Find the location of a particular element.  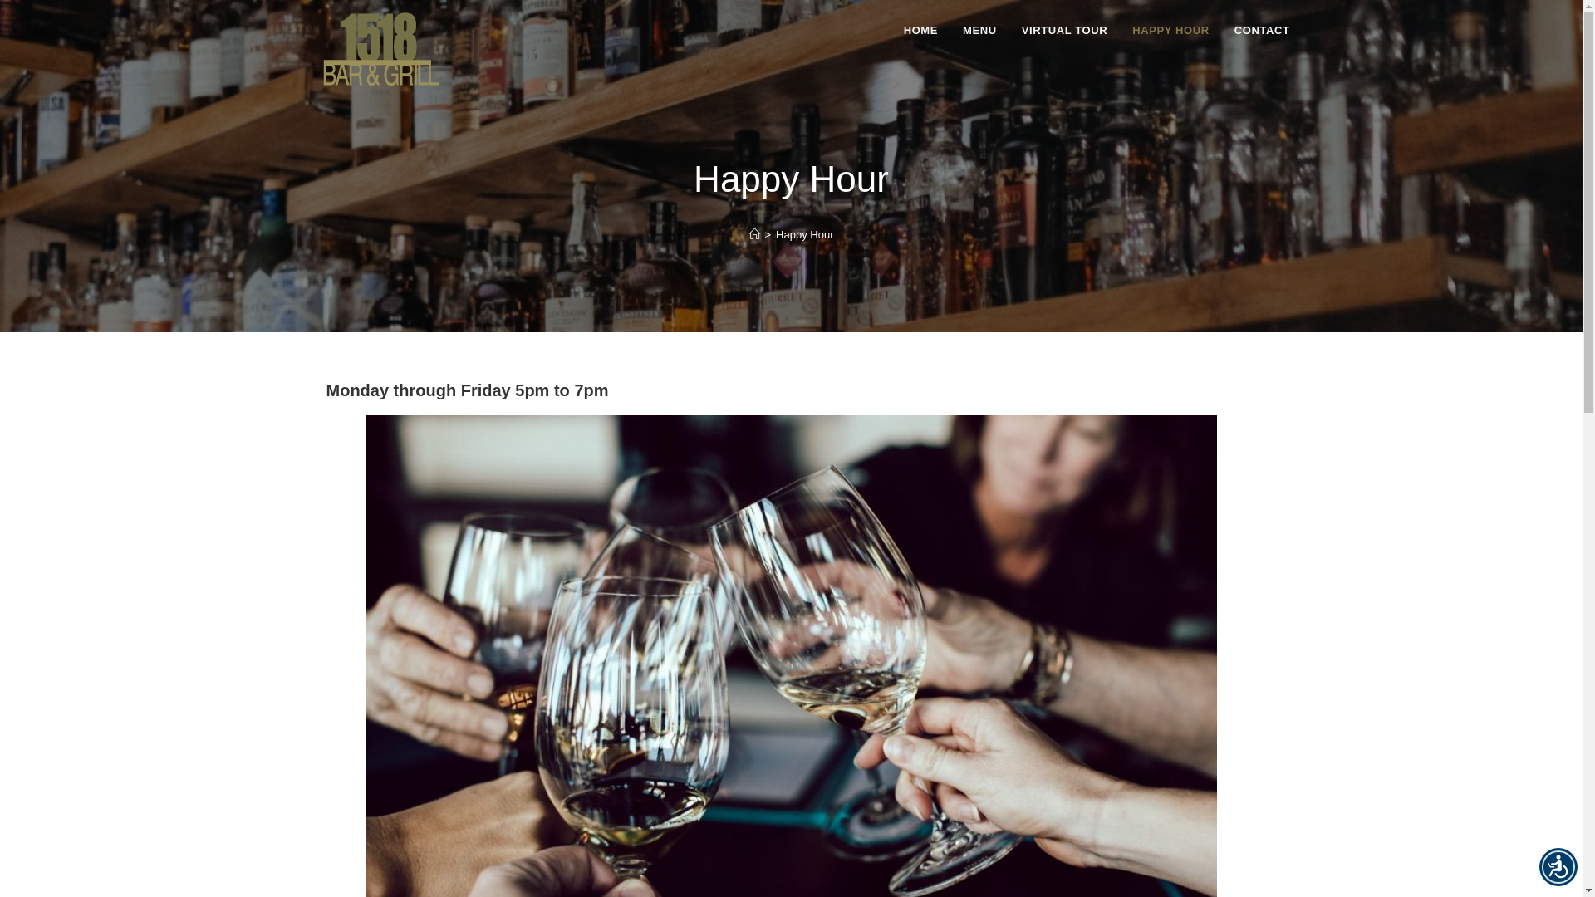

Happy Hour is located at coordinates (804, 234).